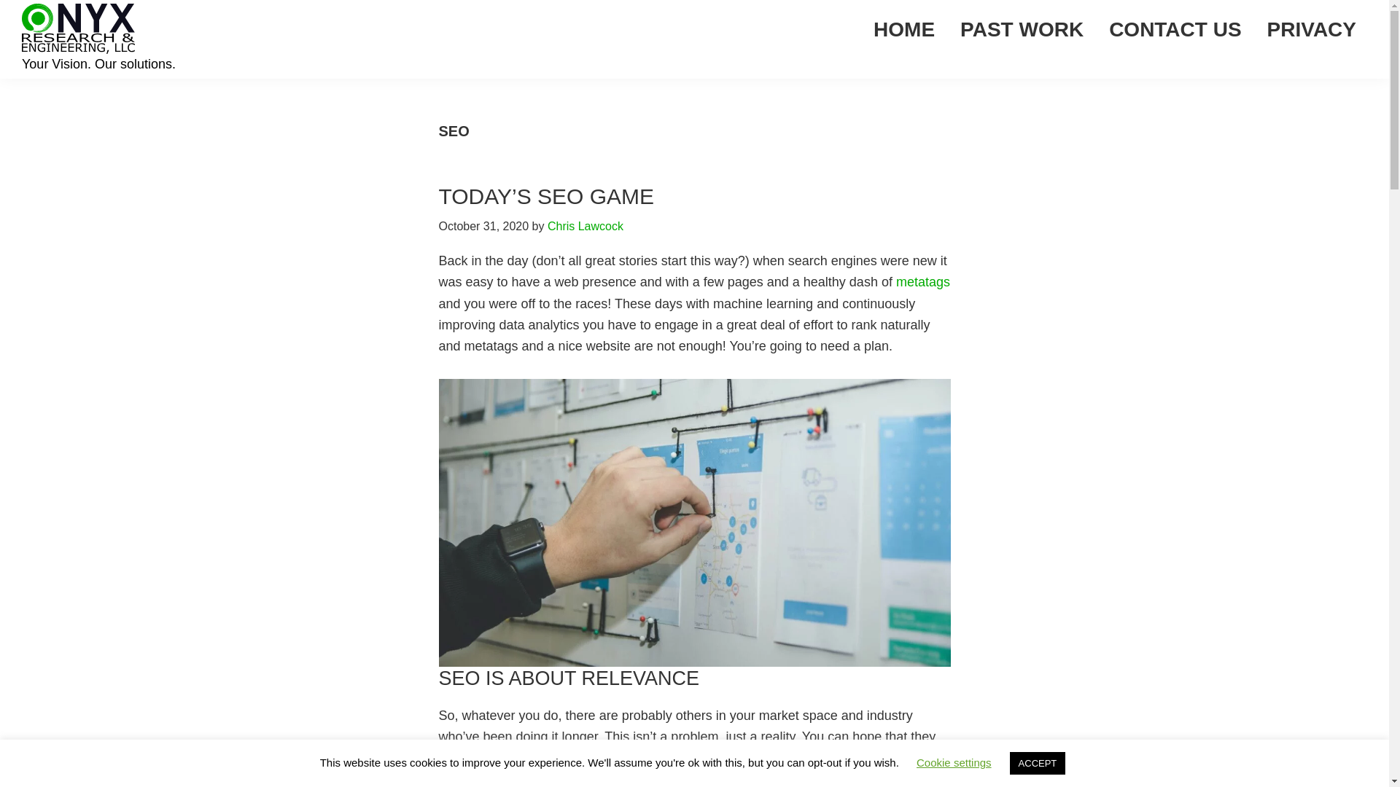  What do you see at coordinates (923, 281) in the screenshot?
I see `metatags` at bounding box center [923, 281].